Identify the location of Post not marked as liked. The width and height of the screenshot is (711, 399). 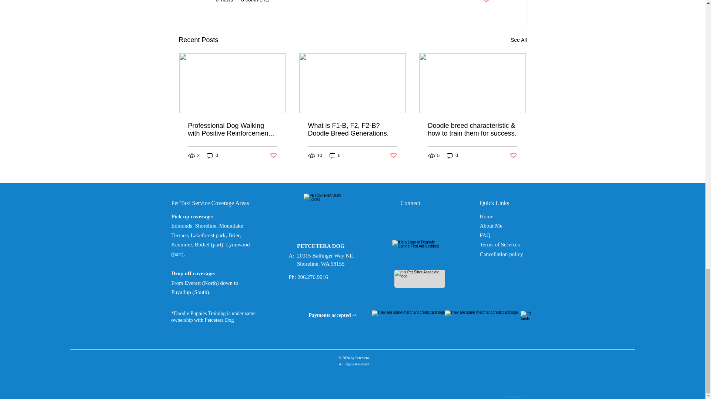
(273, 156).